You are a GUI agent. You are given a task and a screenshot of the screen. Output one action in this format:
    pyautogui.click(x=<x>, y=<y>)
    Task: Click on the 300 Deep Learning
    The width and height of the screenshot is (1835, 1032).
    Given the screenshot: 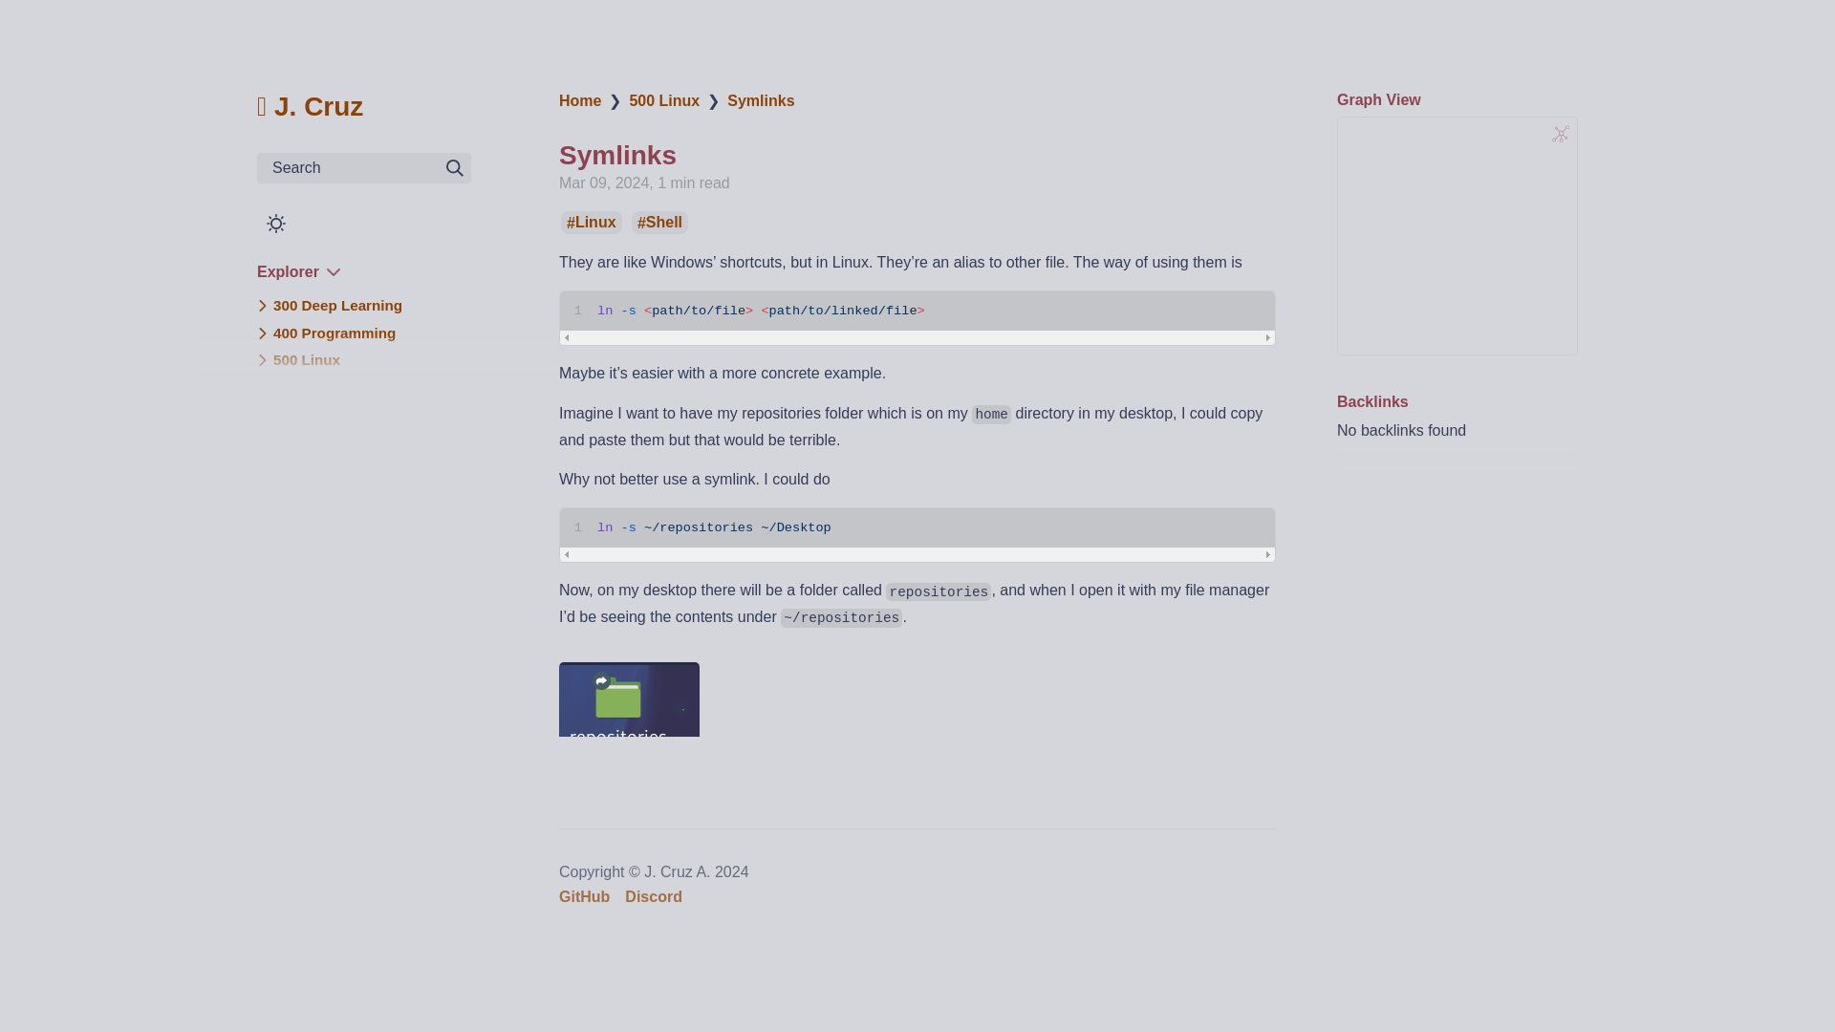 What is the action you would take?
    pyautogui.click(x=337, y=305)
    